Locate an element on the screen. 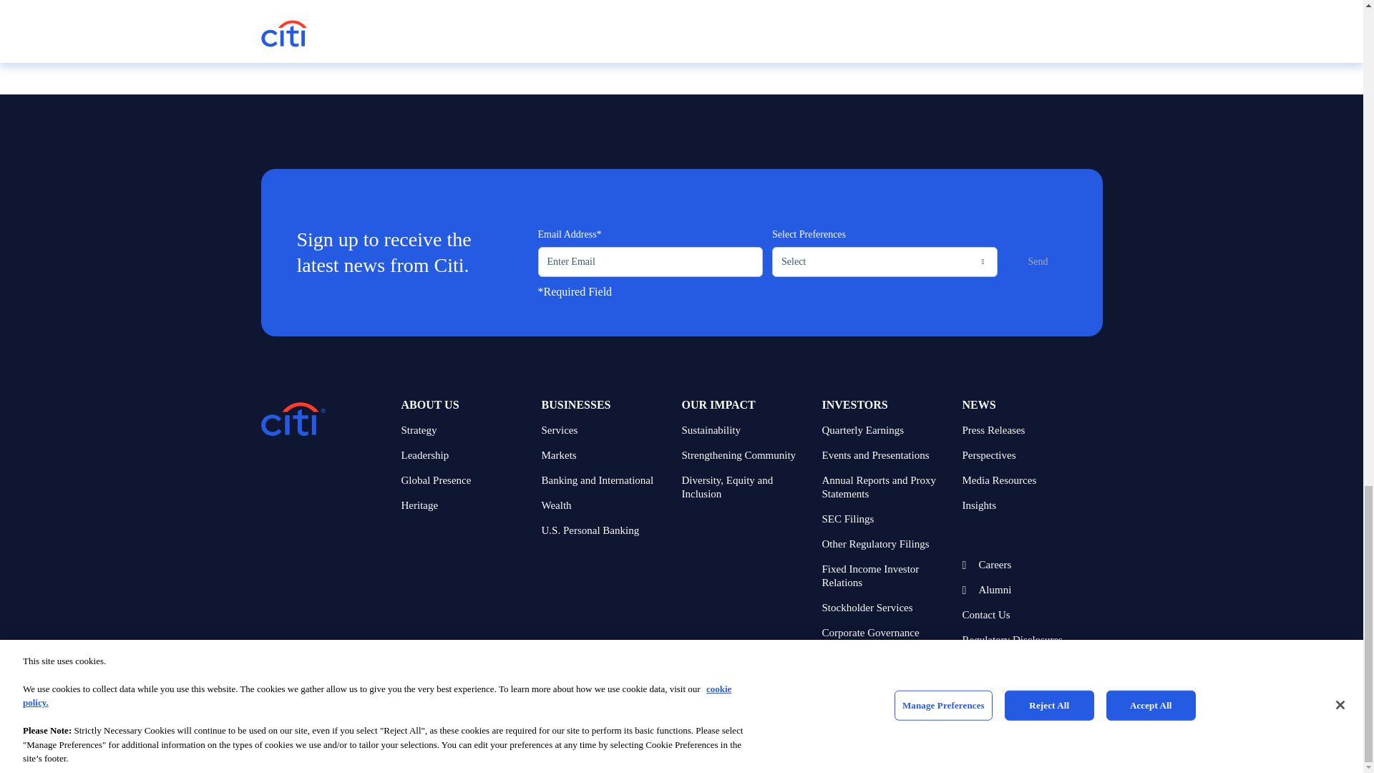  Stockholder Services is located at coordinates (886, 608).